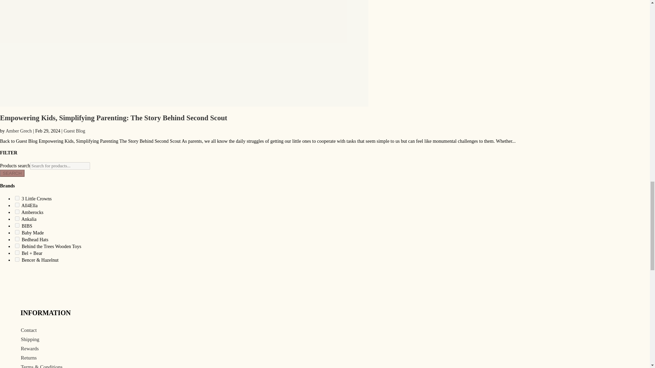 This screenshot has height=368, width=655. I want to click on baby-made, so click(17, 232).